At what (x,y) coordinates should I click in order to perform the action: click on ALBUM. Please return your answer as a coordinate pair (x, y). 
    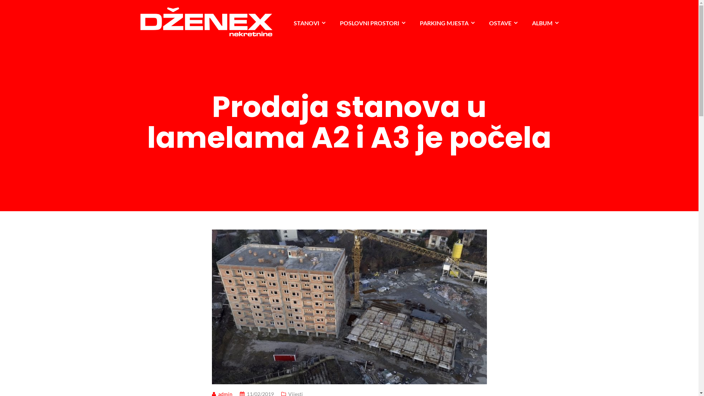
    Looking at the image, I should click on (545, 23).